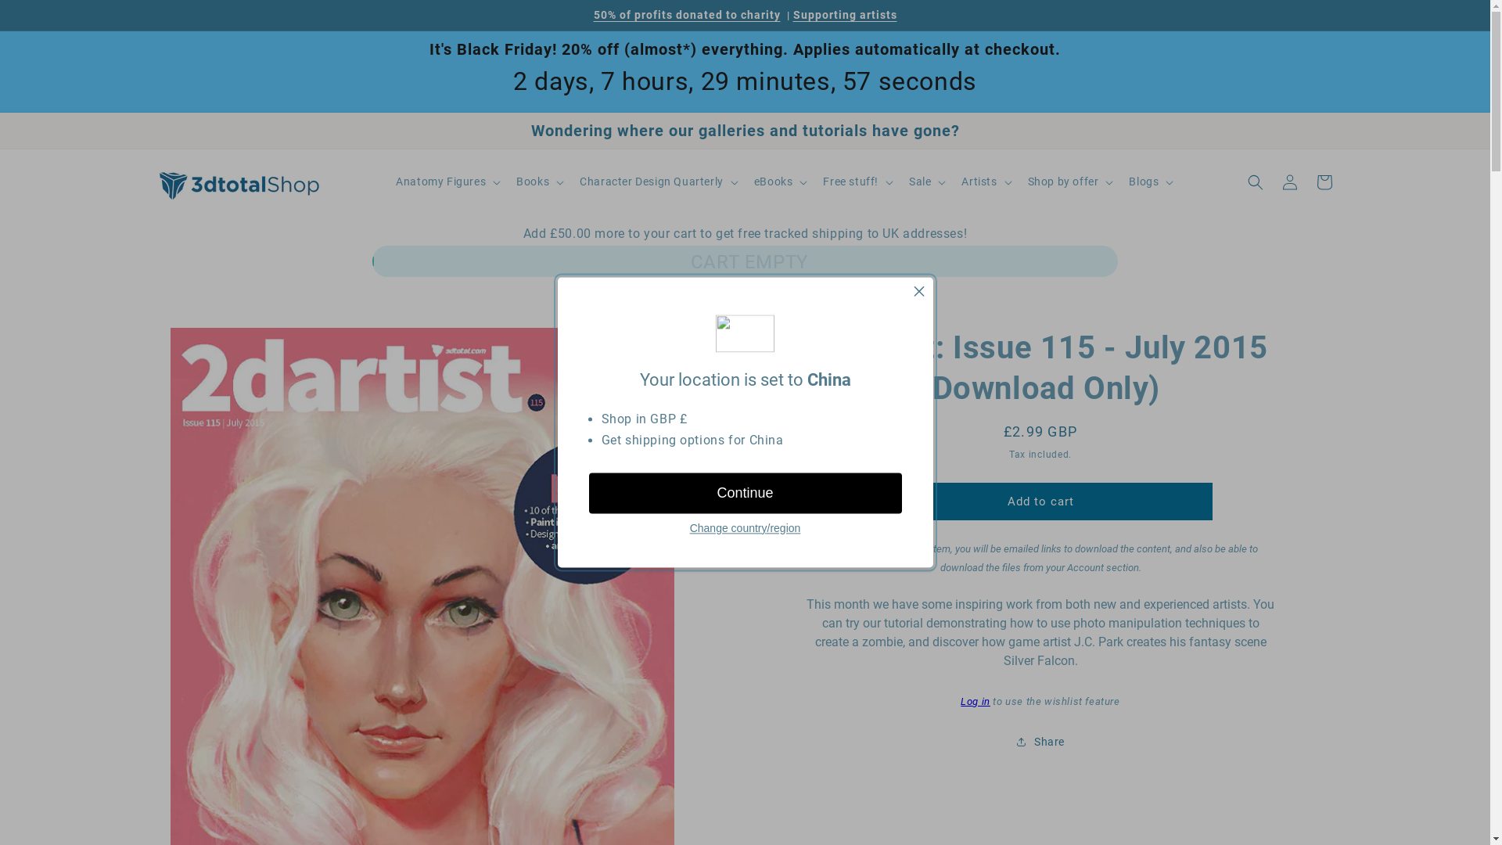 This screenshot has width=1502, height=845. I want to click on 50% of profits donated to charity, so click(687, 15).